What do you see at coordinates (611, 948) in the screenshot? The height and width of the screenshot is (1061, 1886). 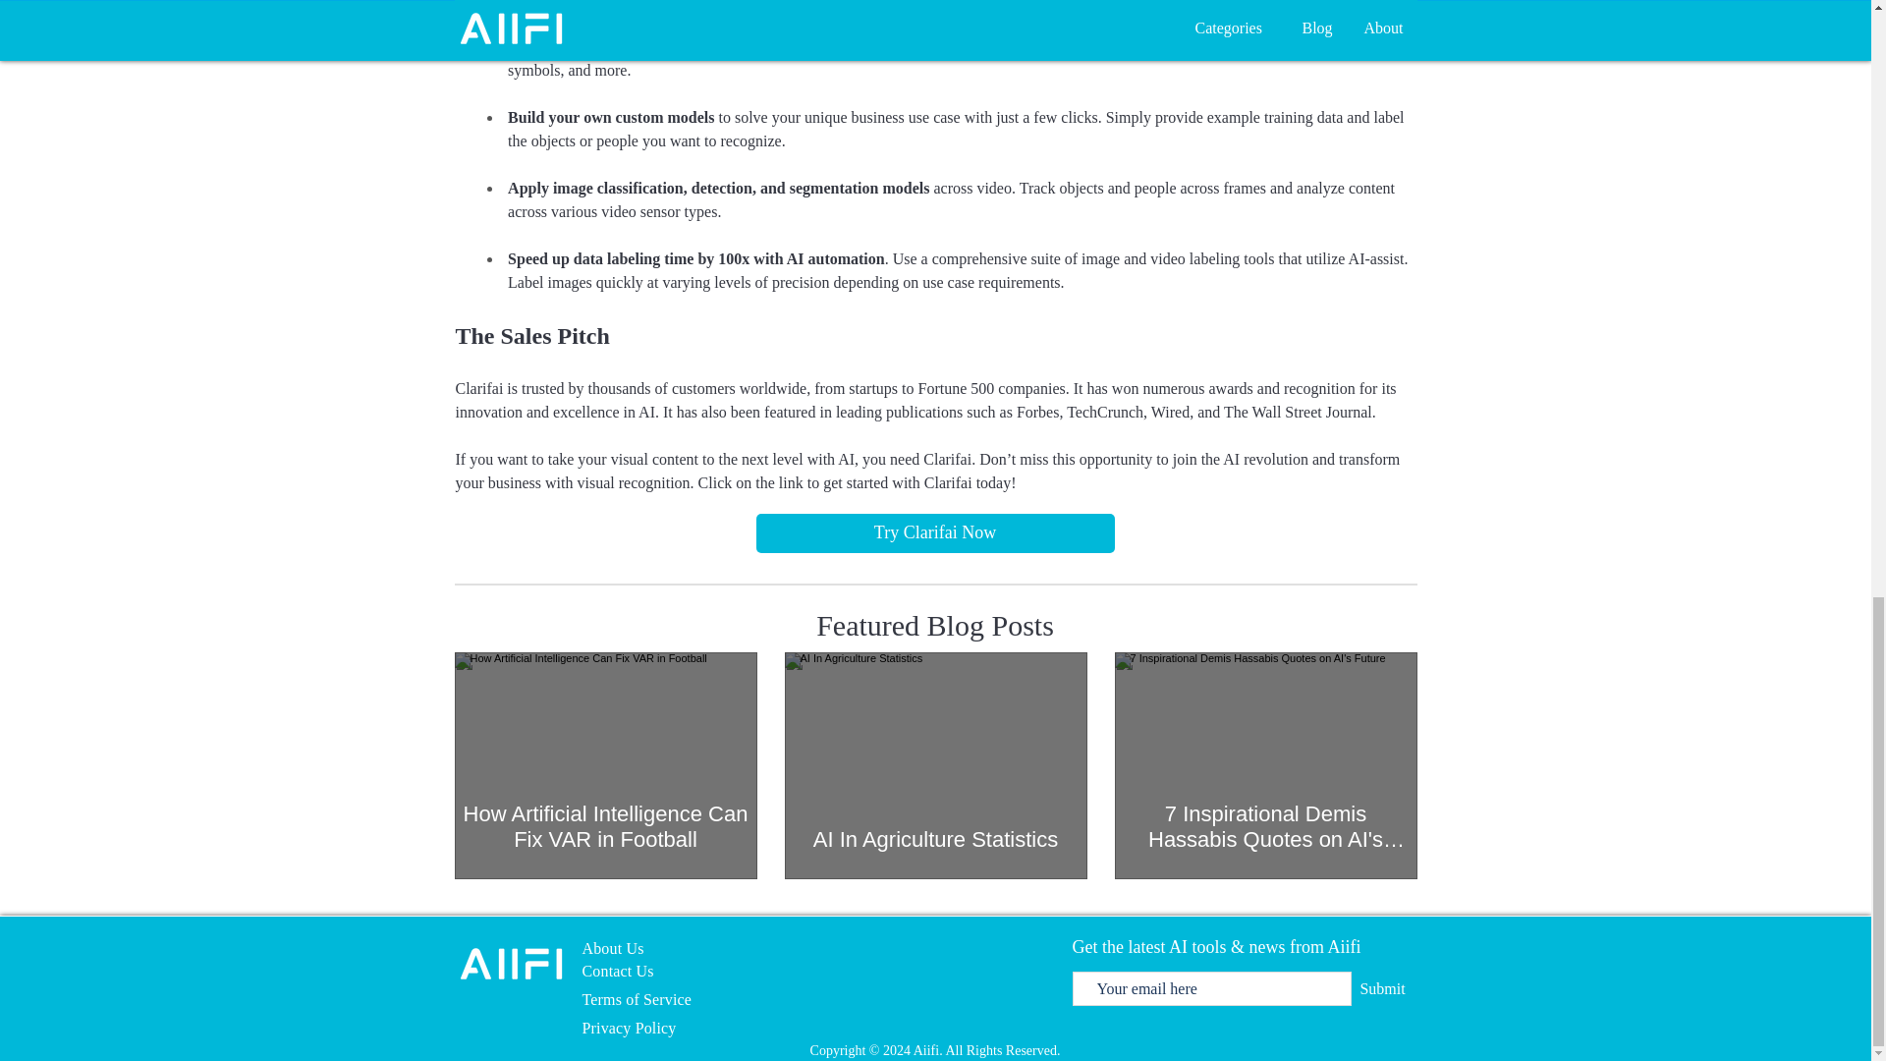 I see `About Us` at bounding box center [611, 948].